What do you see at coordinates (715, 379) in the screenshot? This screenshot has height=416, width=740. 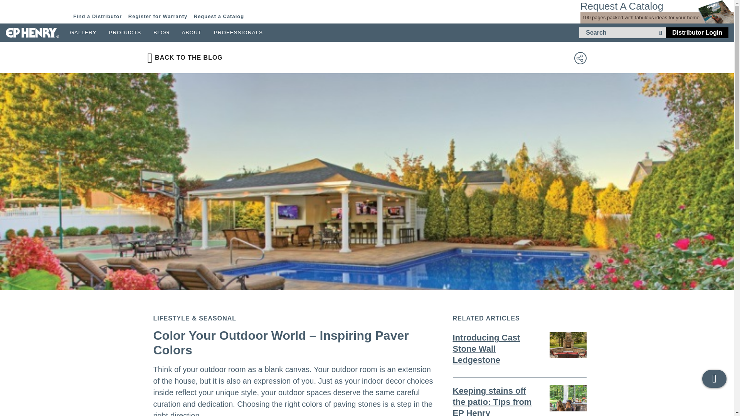 I see `Return to Top` at bounding box center [715, 379].